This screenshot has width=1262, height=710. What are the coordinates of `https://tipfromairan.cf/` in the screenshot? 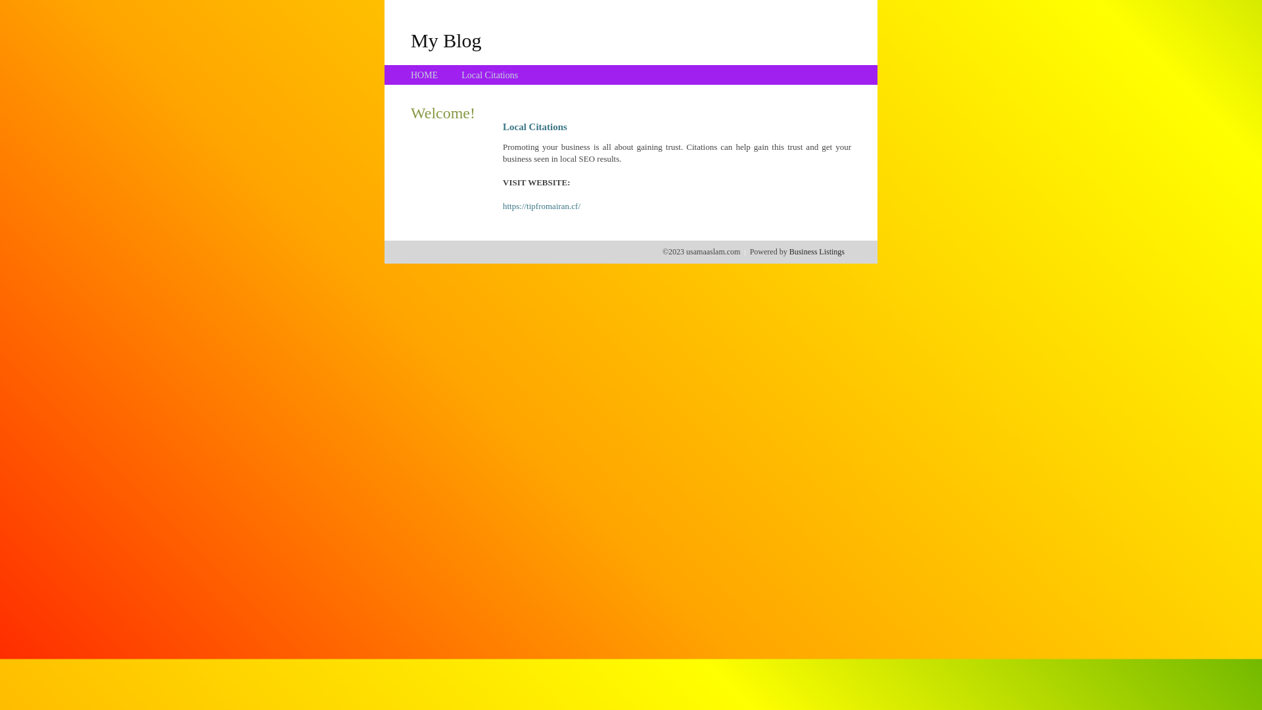 It's located at (542, 206).